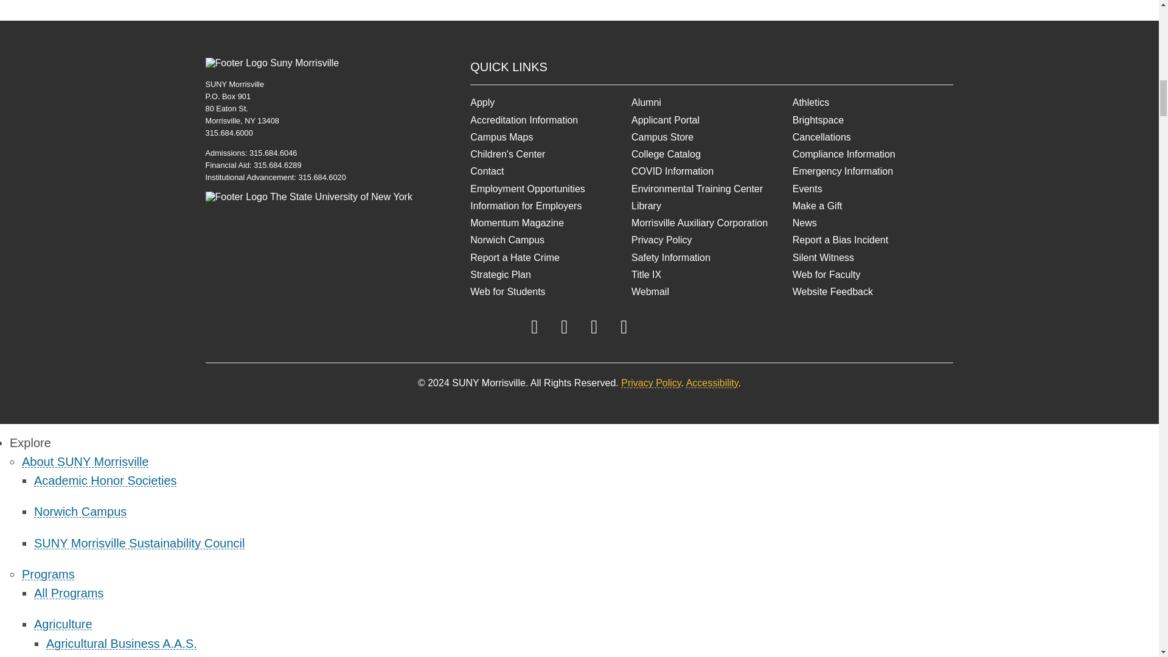 This screenshot has height=657, width=1168. Describe the element at coordinates (712, 102) in the screenshot. I see `Alumni` at that location.